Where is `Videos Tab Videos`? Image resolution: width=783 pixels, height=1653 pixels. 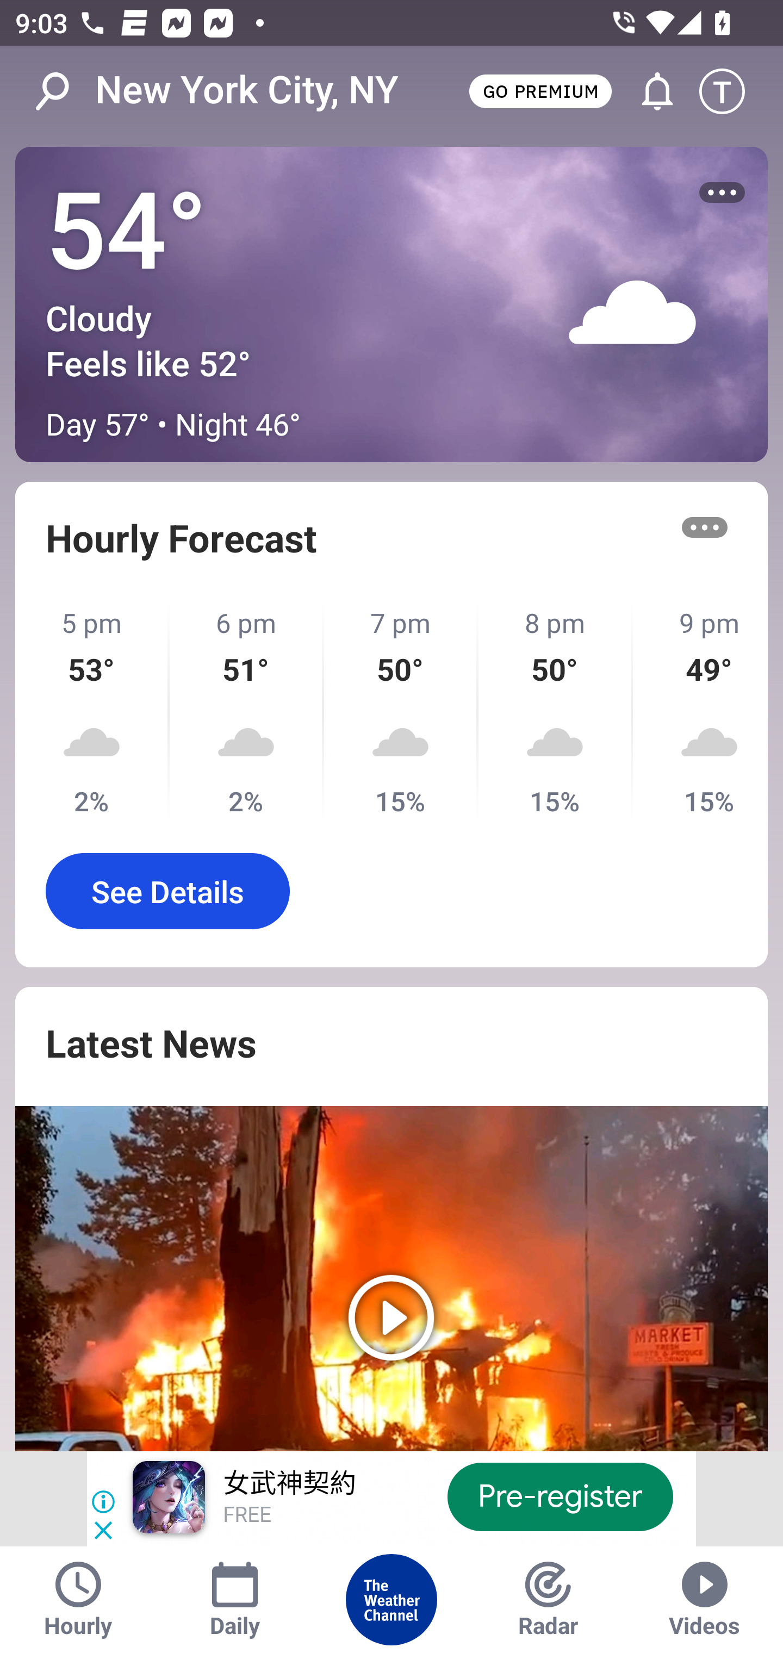 Videos Tab Videos is located at coordinates (705, 1600).